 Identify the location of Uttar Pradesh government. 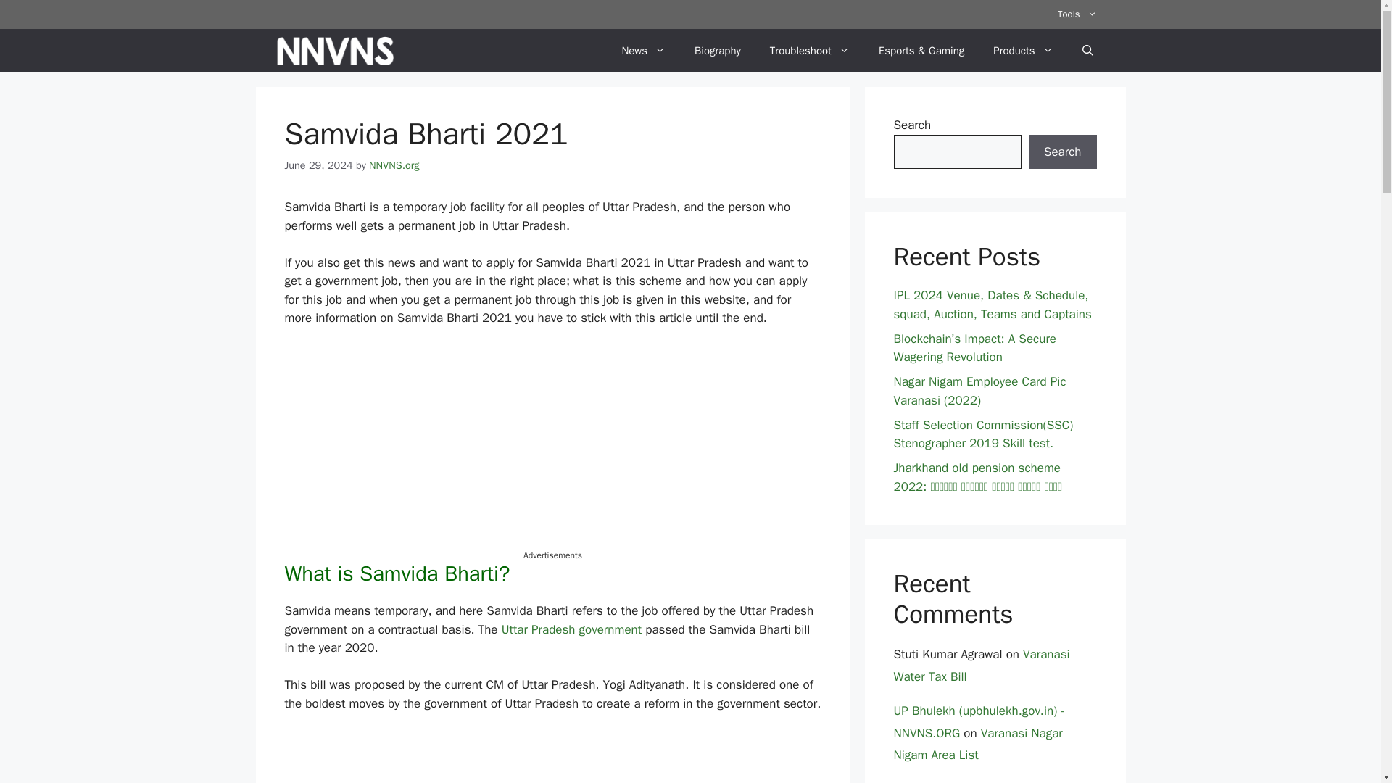
(571, 629).